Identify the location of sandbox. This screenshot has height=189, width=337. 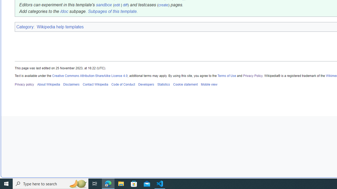
(104, 5).